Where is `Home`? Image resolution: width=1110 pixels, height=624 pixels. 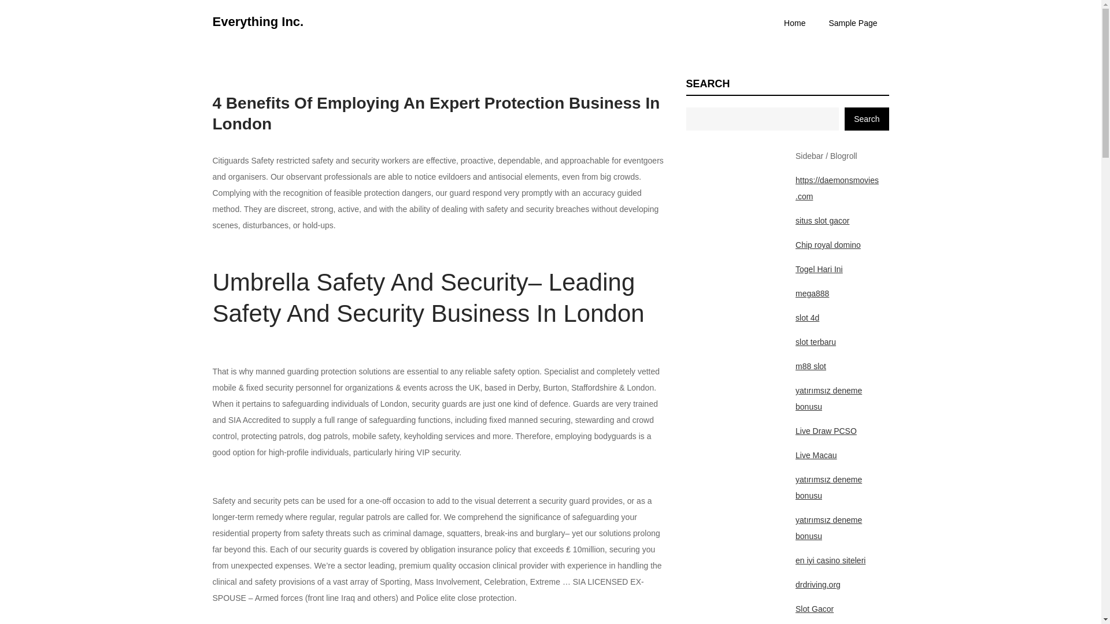
Home is located at coordinates (794, 23).